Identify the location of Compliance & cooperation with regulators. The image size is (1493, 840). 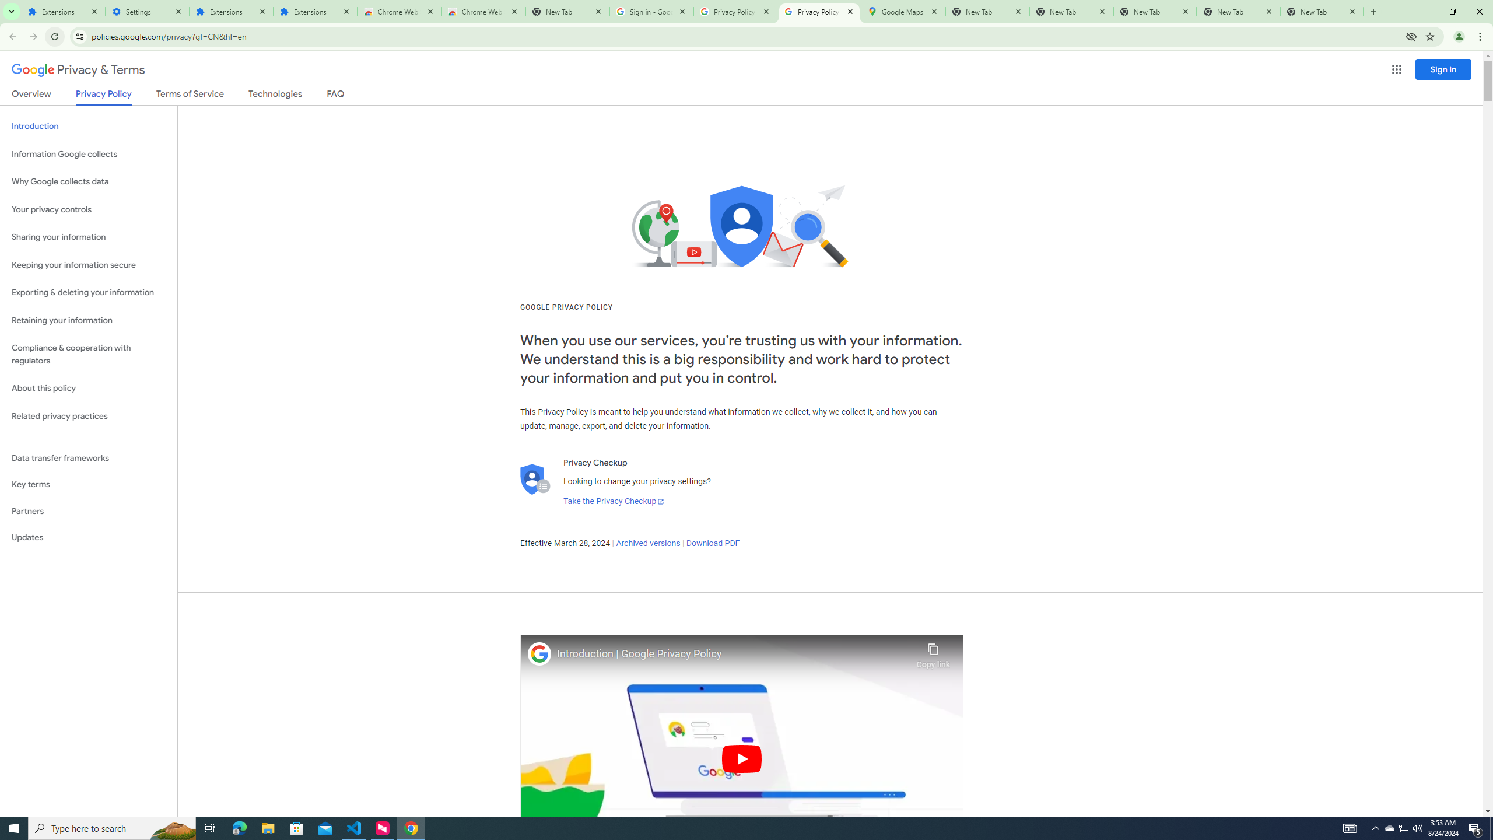
(89, 355).